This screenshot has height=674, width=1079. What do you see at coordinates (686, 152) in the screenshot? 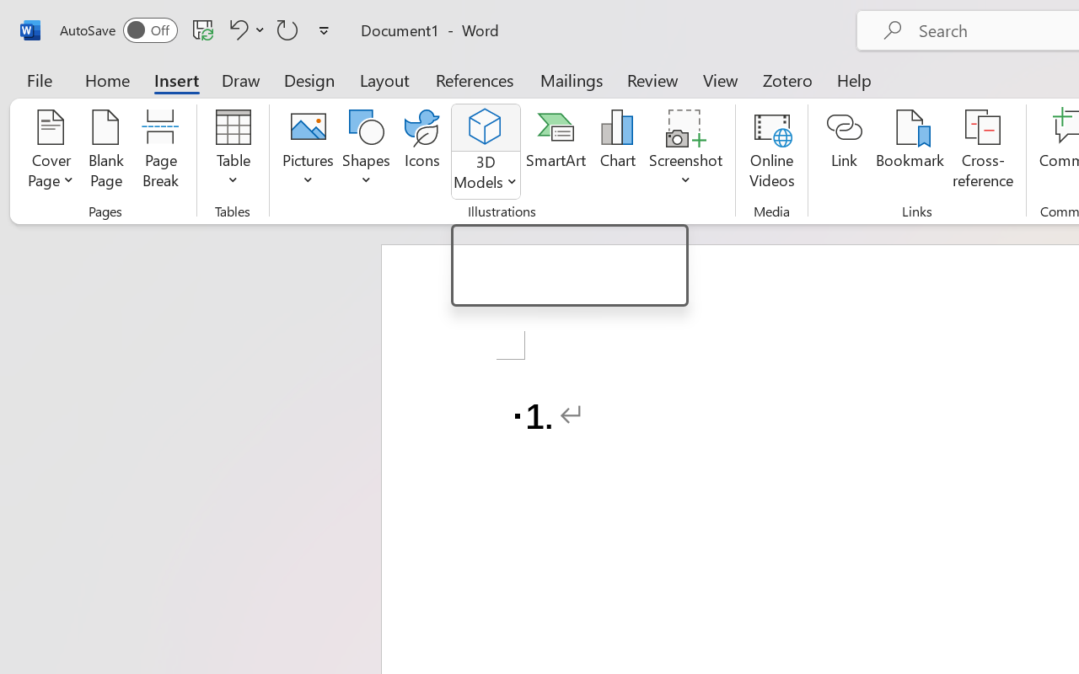
I see `Screenshot` at bounding box center [686, 152].